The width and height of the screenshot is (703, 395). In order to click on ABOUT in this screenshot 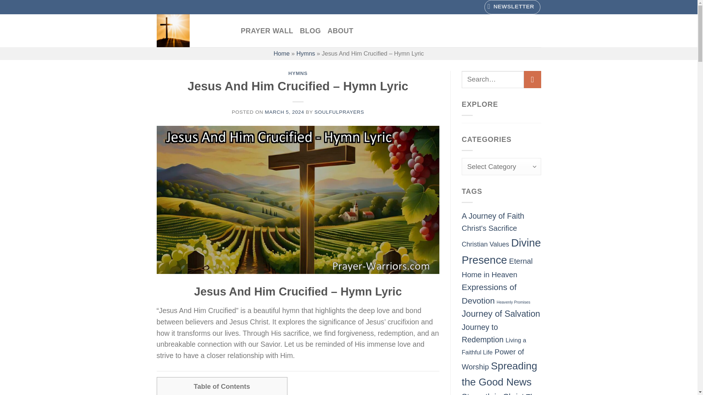, I will do `click(341, 30)`.